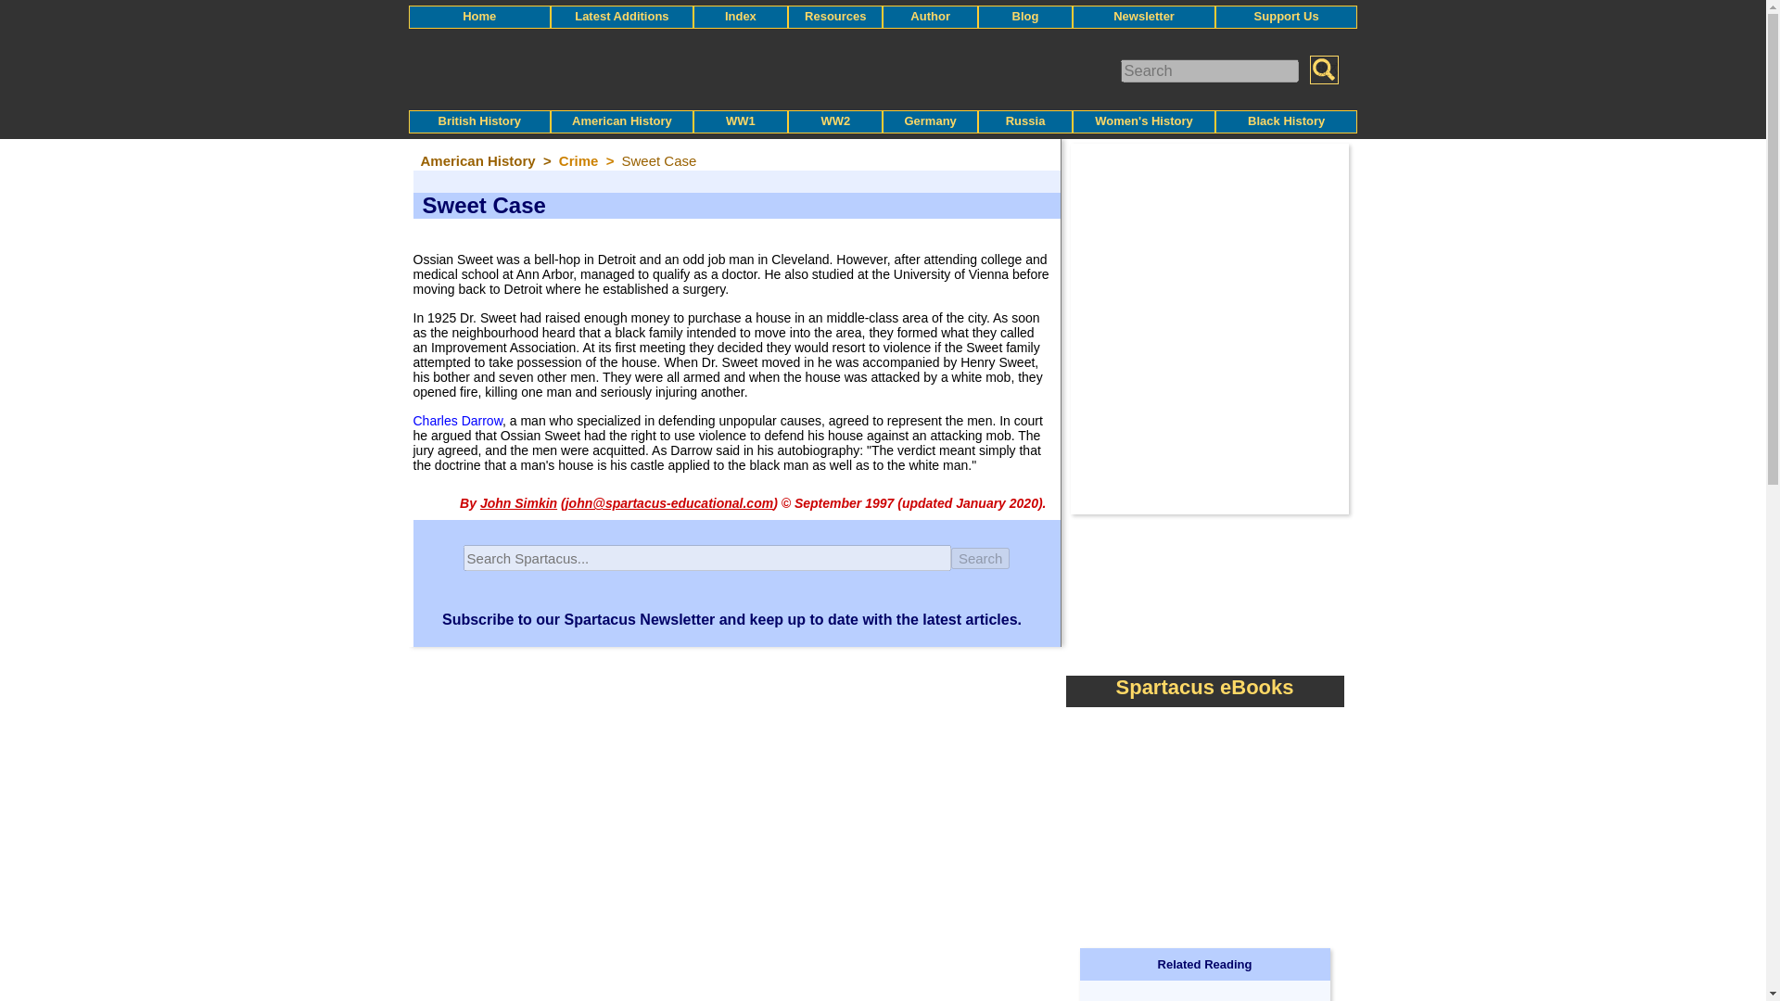 The height and width of the screenshot is (1001, 1780). What do you see at coordinates (1287, 15) in the screenshot?
I see `Support Us` at bounding box center [1287, 15].